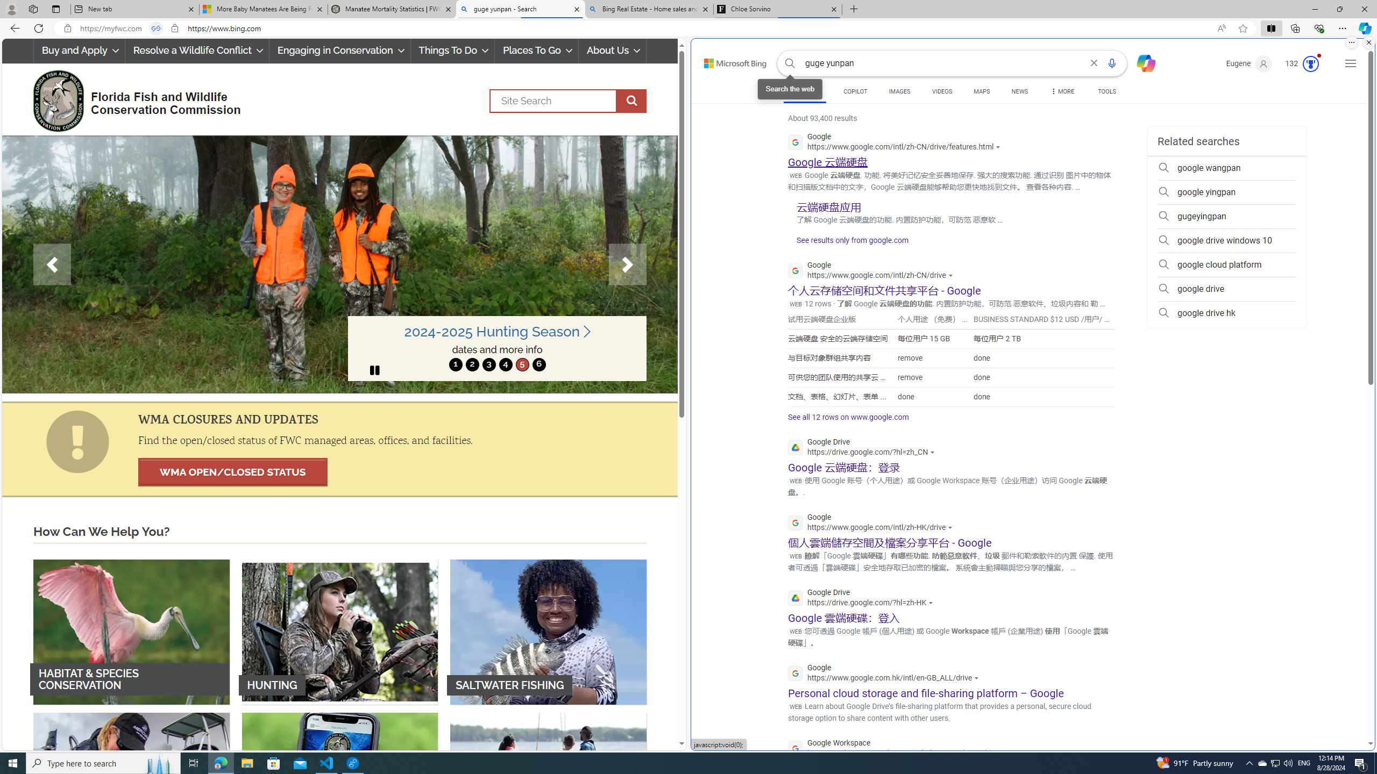  What do you see at coordinates (472, 364) in the screenshot?
I see `2` at bounding box center [472, 364].